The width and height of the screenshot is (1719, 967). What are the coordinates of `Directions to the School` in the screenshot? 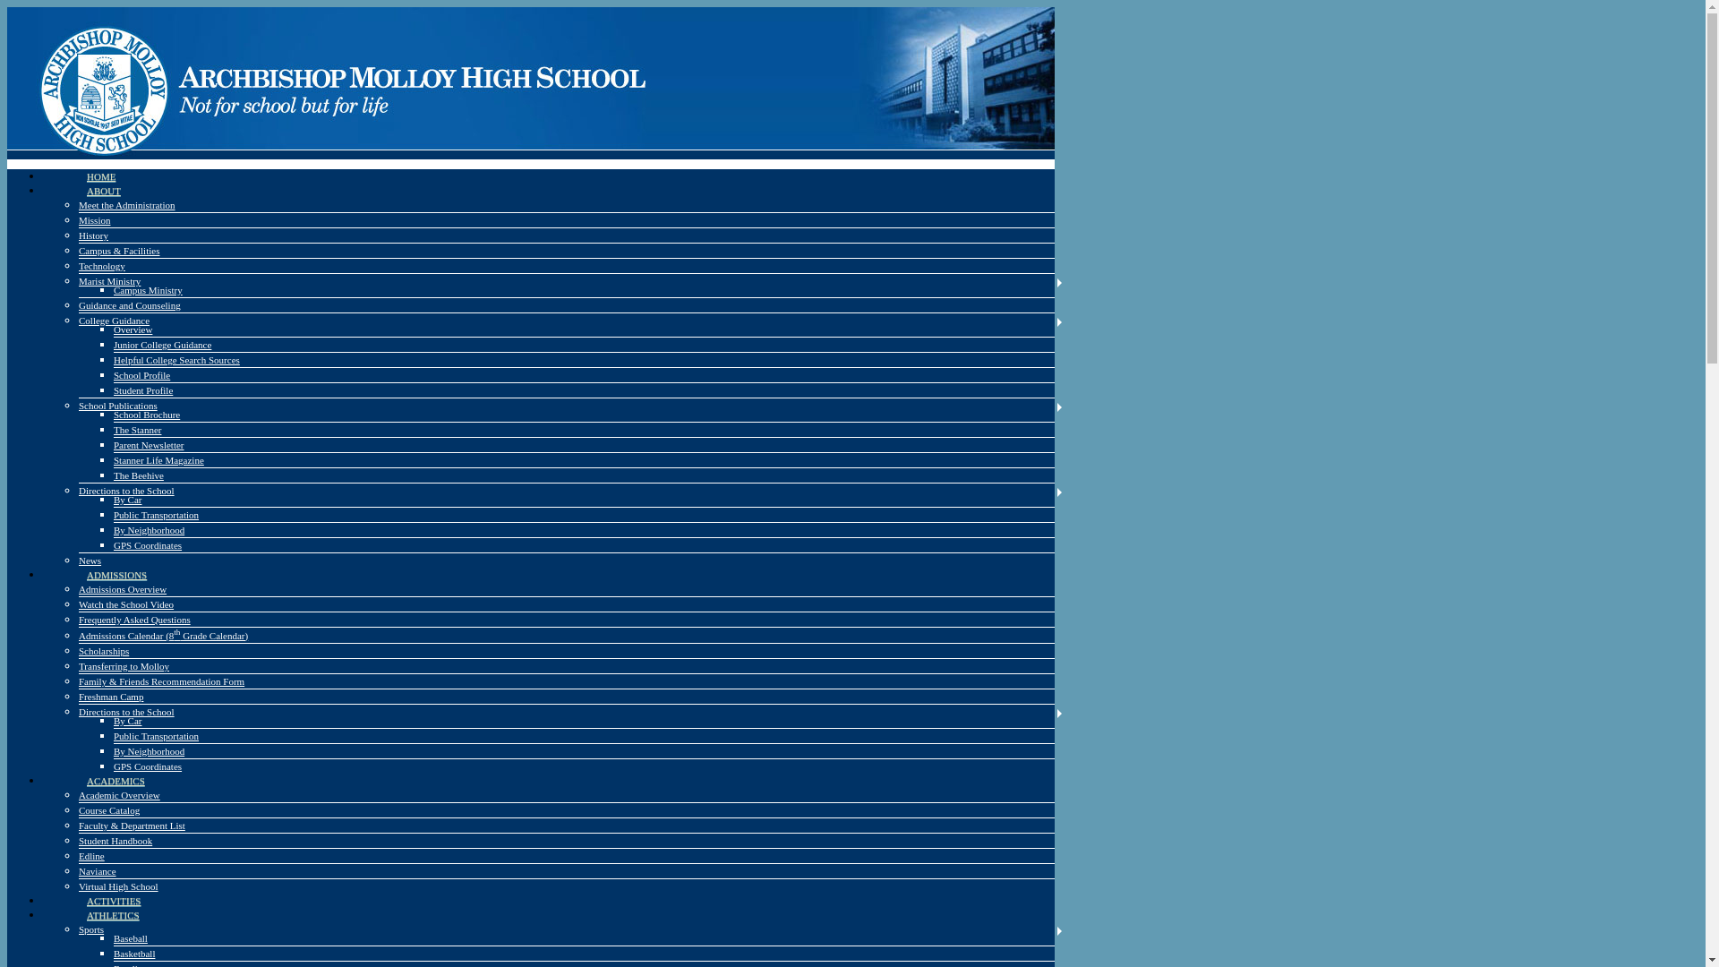 It's located at (127, 712).